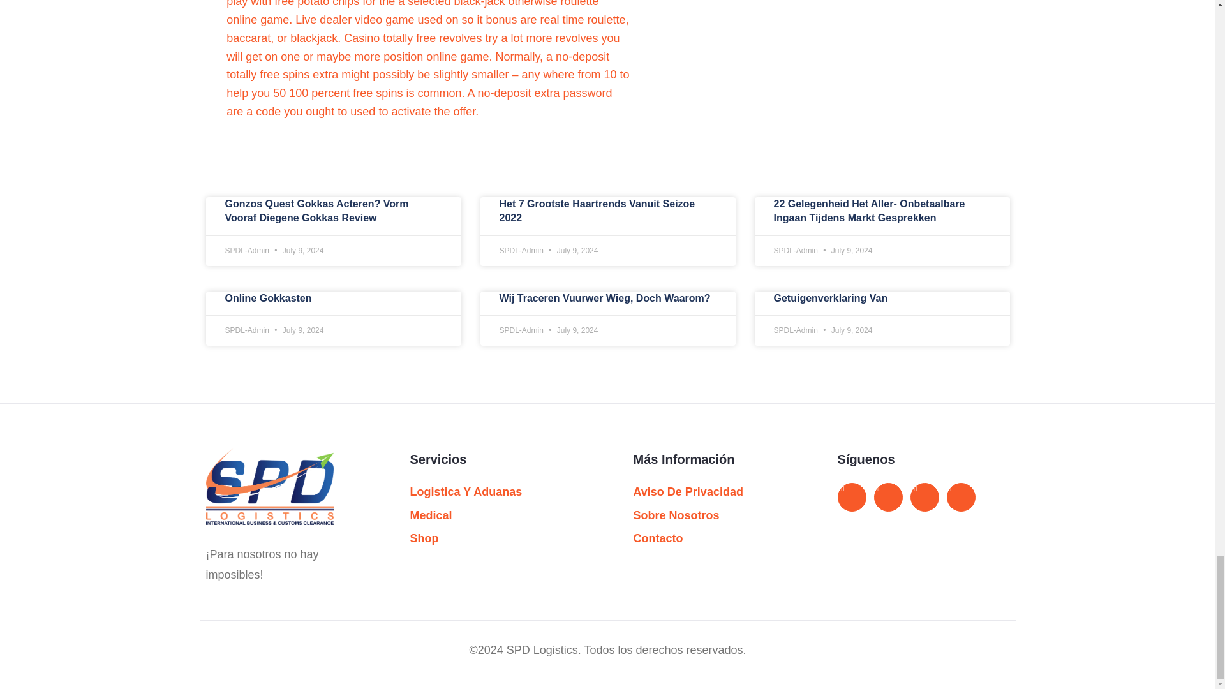 The image size is (1225, 689). What do you see at coordinates (829, 299) in the screenshot?
I see `Getuigenverklaring Van` at bounding box center [829, 299].